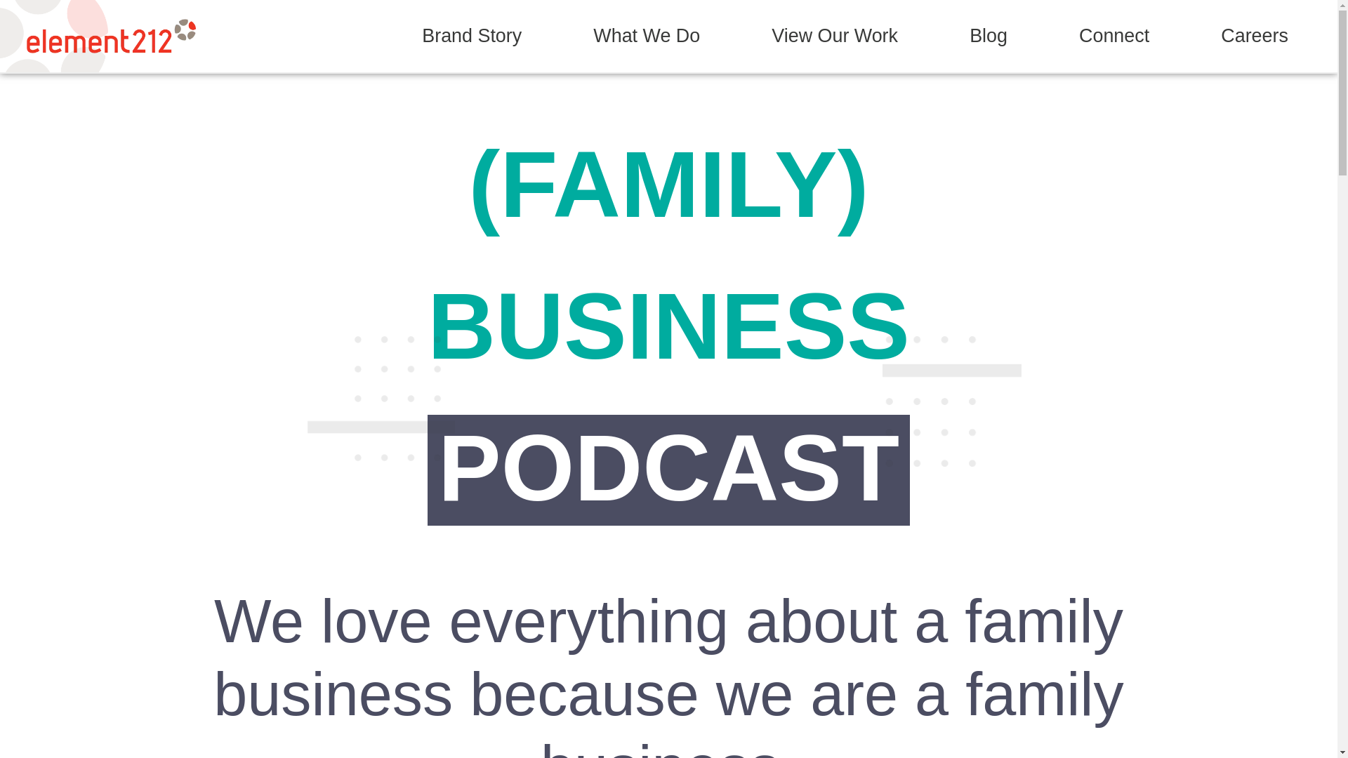  I want to click on Careers, so click(1254, 36).